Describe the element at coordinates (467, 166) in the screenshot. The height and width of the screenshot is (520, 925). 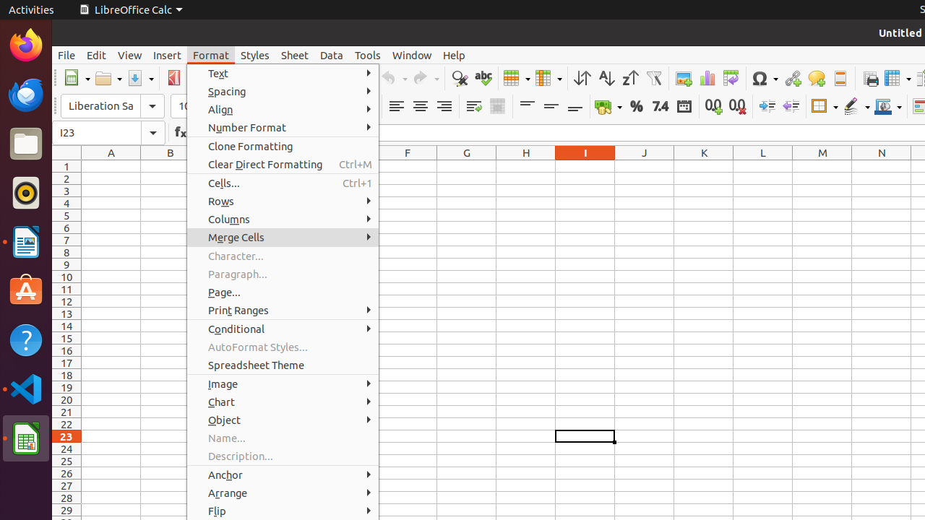
I see `G1` at that location.